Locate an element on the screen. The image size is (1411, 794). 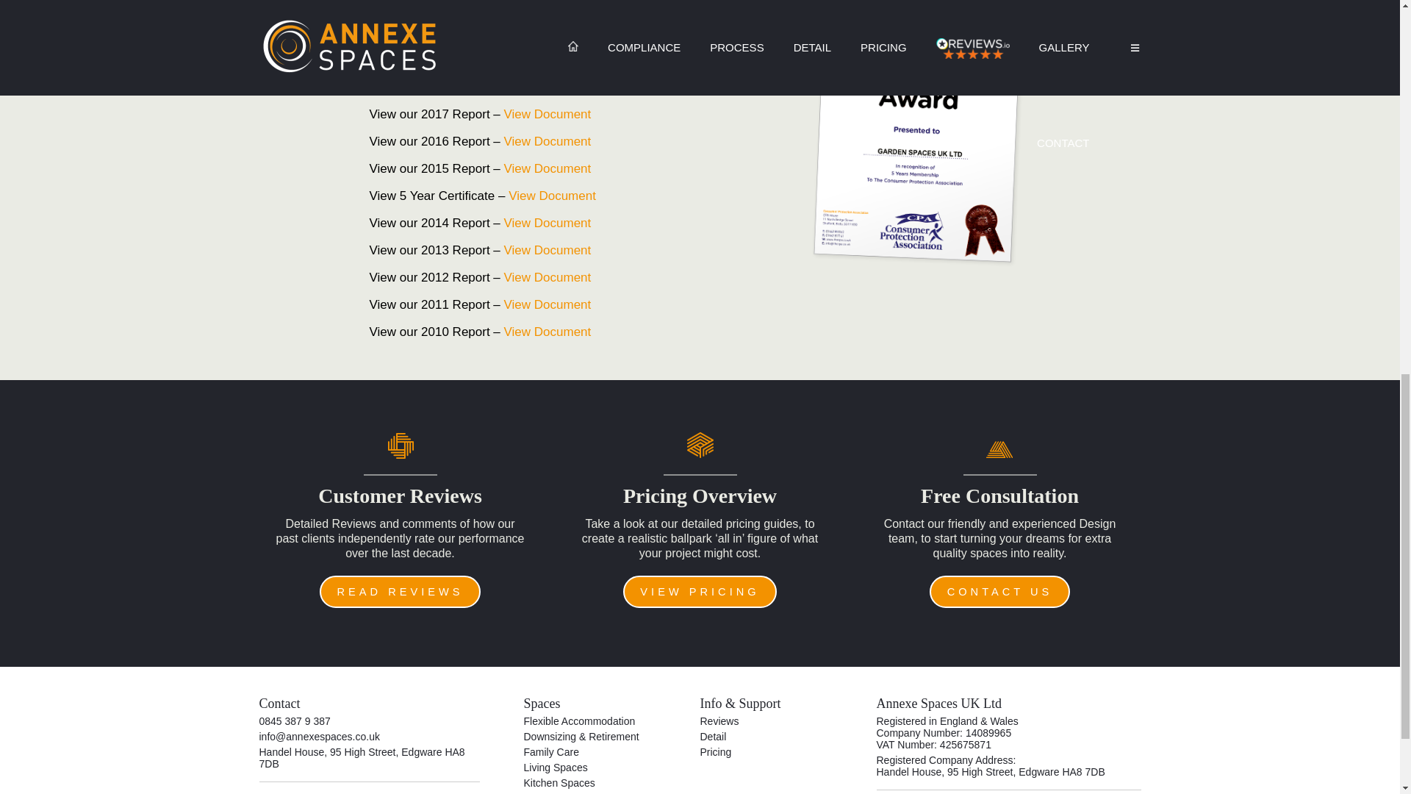
View Document is located at coordinates (547, 114).